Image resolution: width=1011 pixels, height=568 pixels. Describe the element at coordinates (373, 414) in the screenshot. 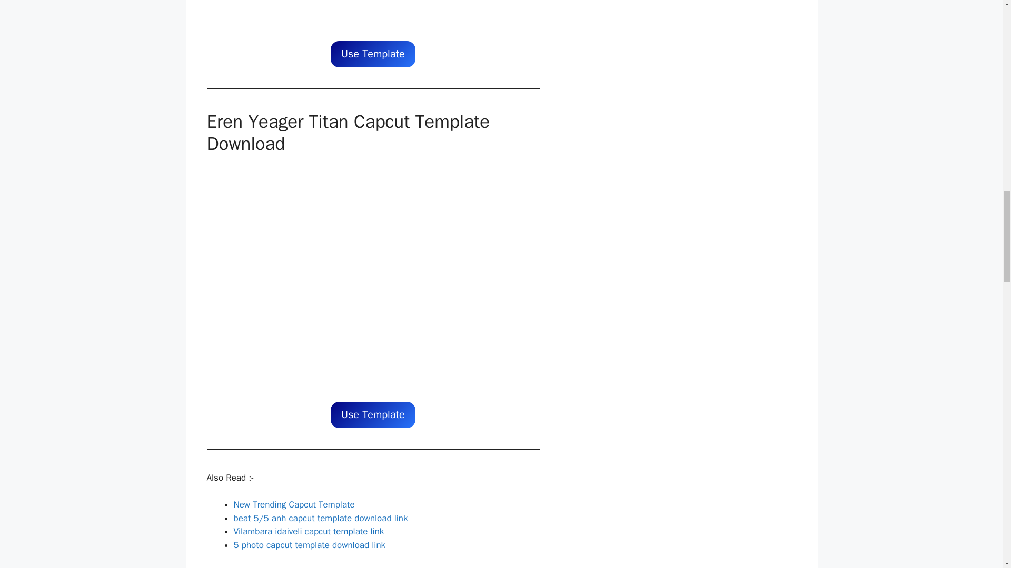

I see `Use Template` at that location.